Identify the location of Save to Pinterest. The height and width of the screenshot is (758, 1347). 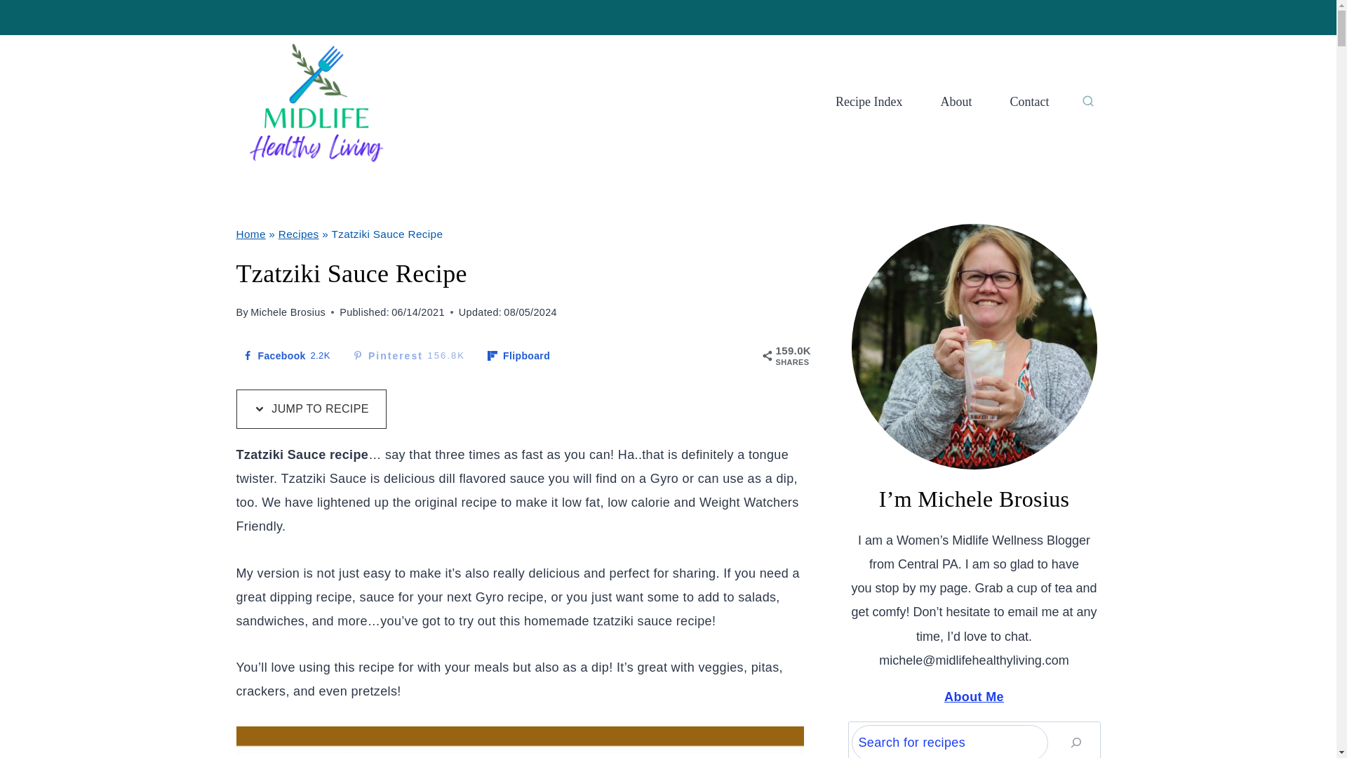
(518, 355).